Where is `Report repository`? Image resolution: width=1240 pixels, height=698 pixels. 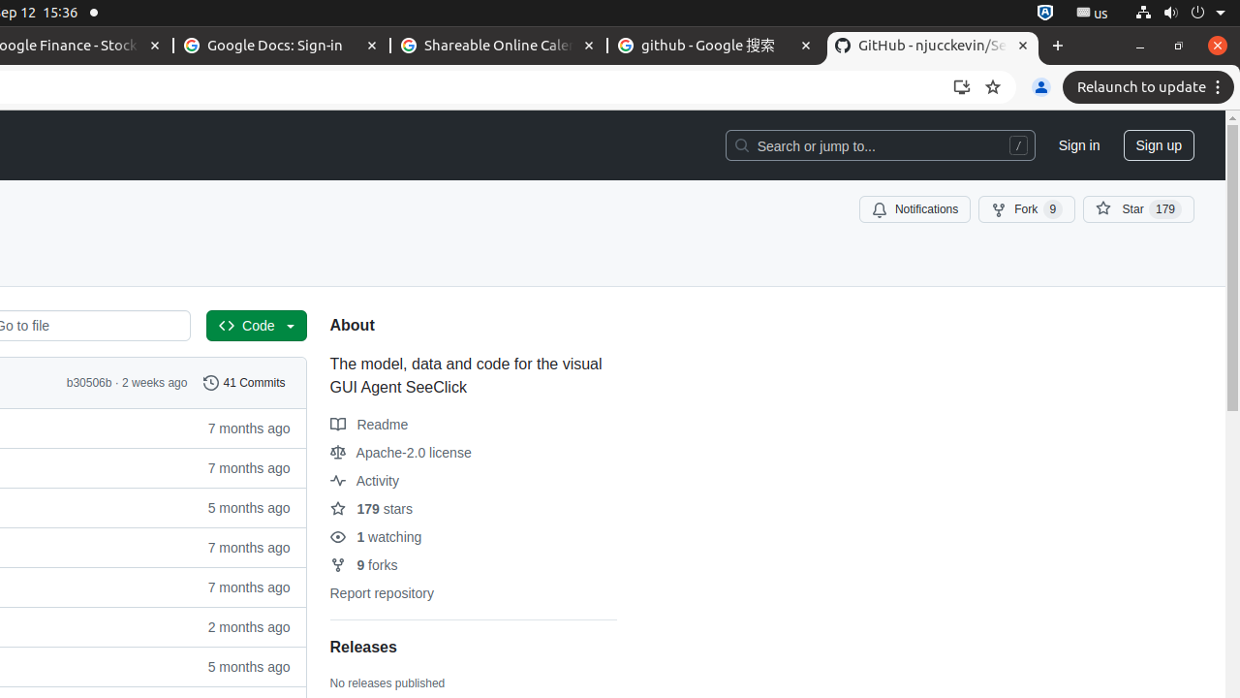
Report repository is located at coordinates (382, 593).